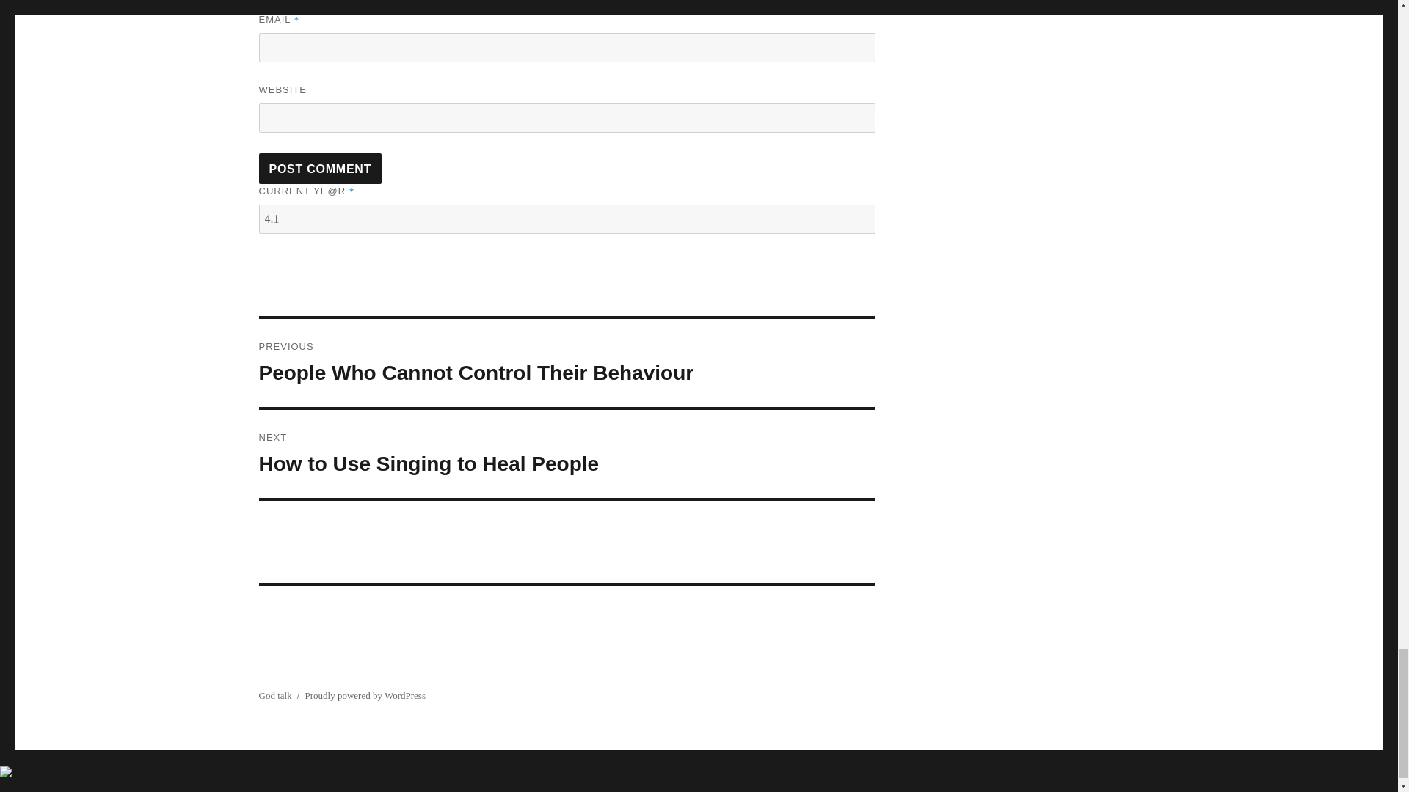 Image resolution: width=1409 pixels, height=792 pixels. What do you see at coordinates (365, 695) in the screenshot?
I see `Proudly powered by WordPress` at bounding box center [365, 695].